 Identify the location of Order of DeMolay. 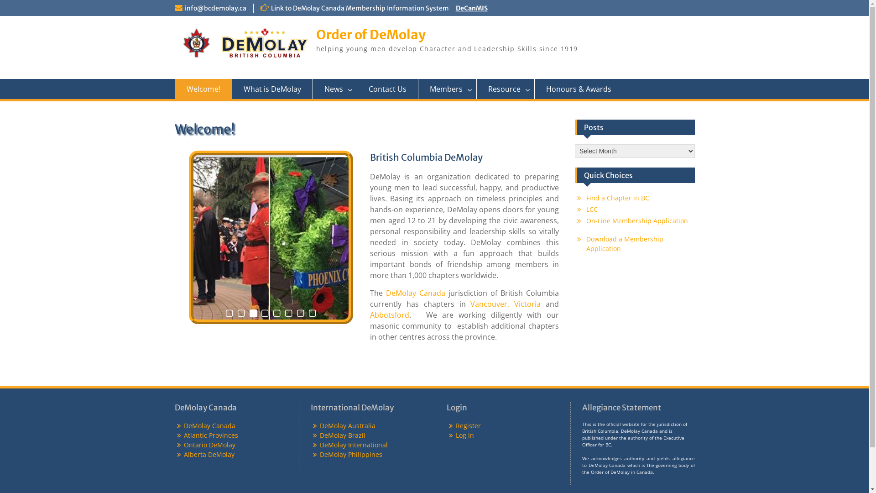
(370, 35).